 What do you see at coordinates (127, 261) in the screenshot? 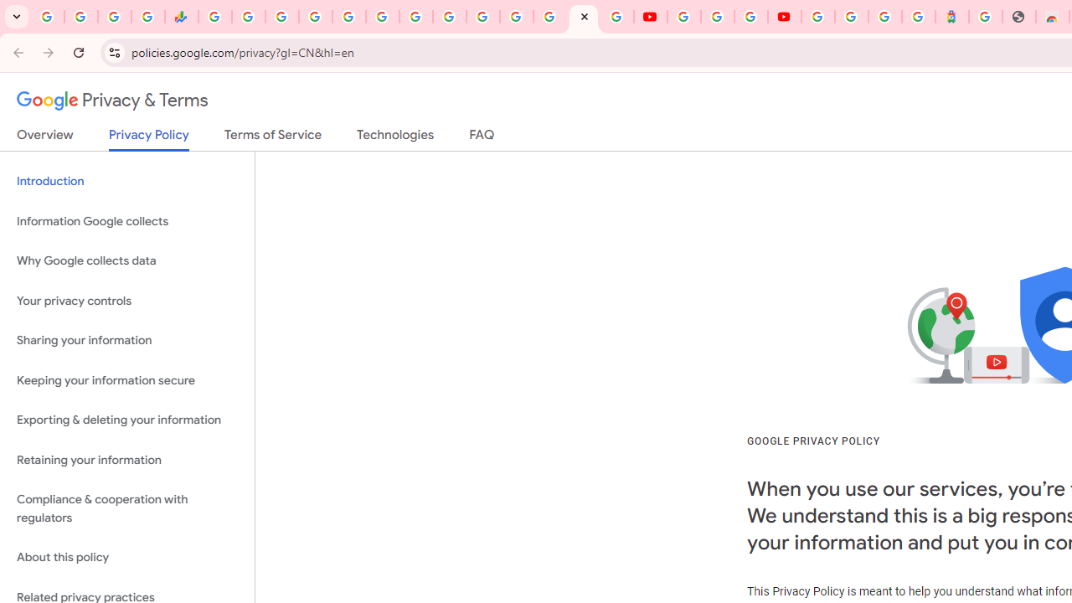
I see `Why Google collects data` at bounding box center [127, 261].